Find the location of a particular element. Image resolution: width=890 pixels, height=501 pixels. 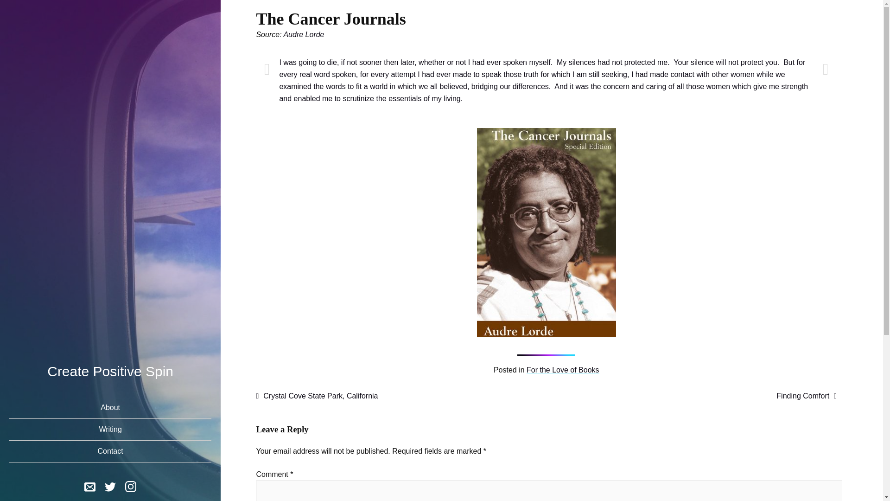

Contact is located at coordinates (110, 451).